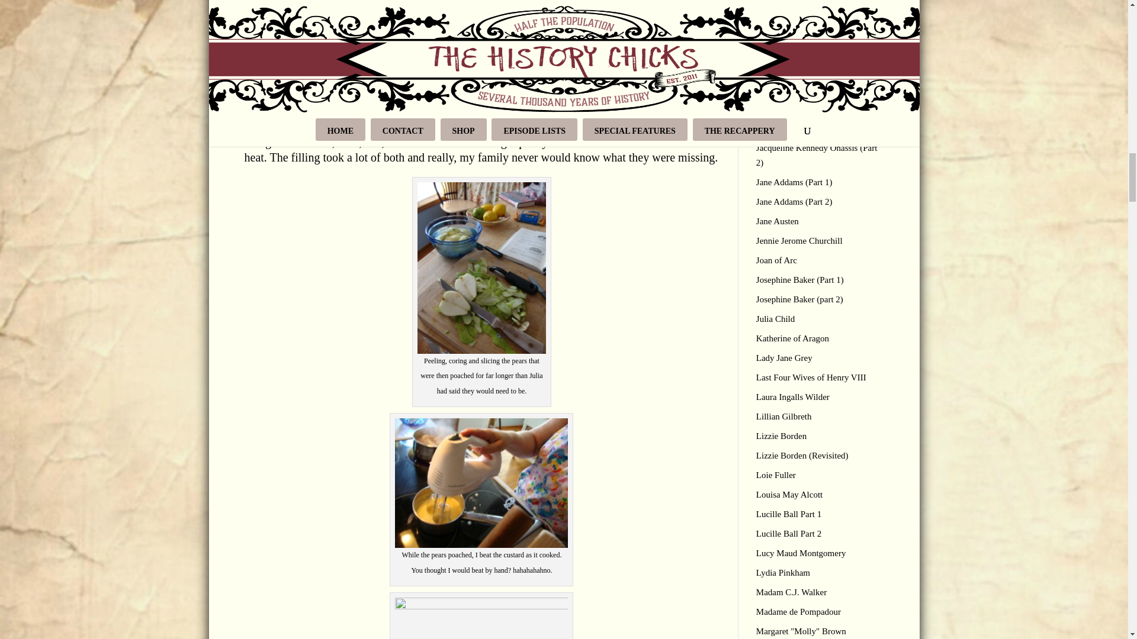 This screenshot has height=639, width=1137. Describe the element at coordinates (481, 483) in the screenshot. I see `194` at that location.